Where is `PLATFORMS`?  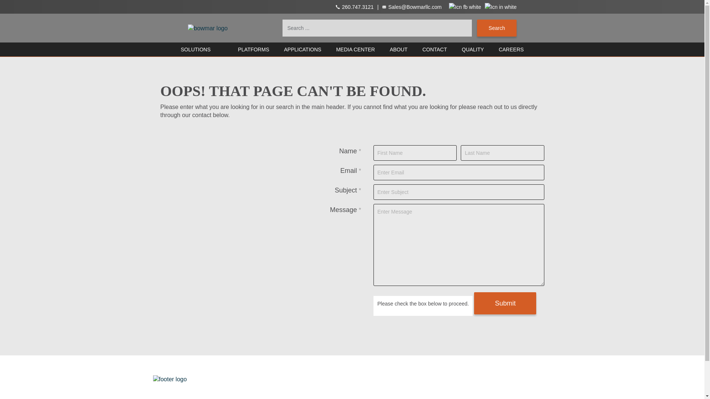 PLATFORMS is located at coordinates (297, 379).